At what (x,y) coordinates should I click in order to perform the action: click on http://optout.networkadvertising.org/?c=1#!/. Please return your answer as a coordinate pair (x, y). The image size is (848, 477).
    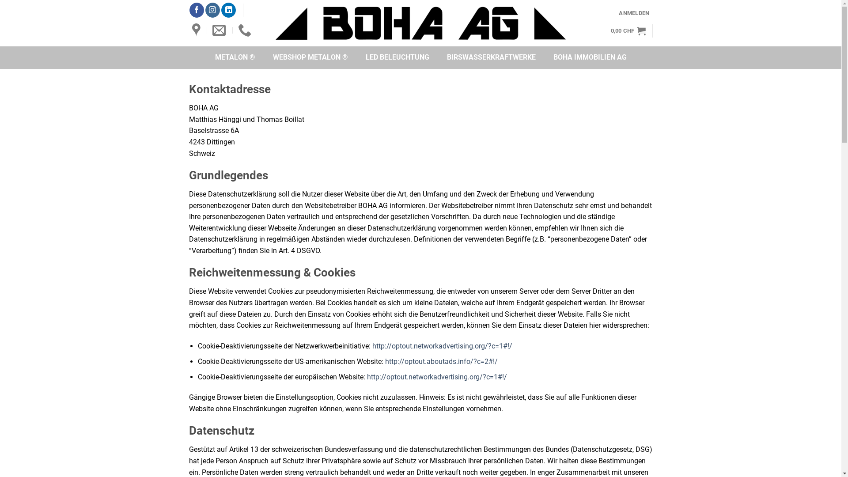
    Looking at the image, I should click on (443, 346).